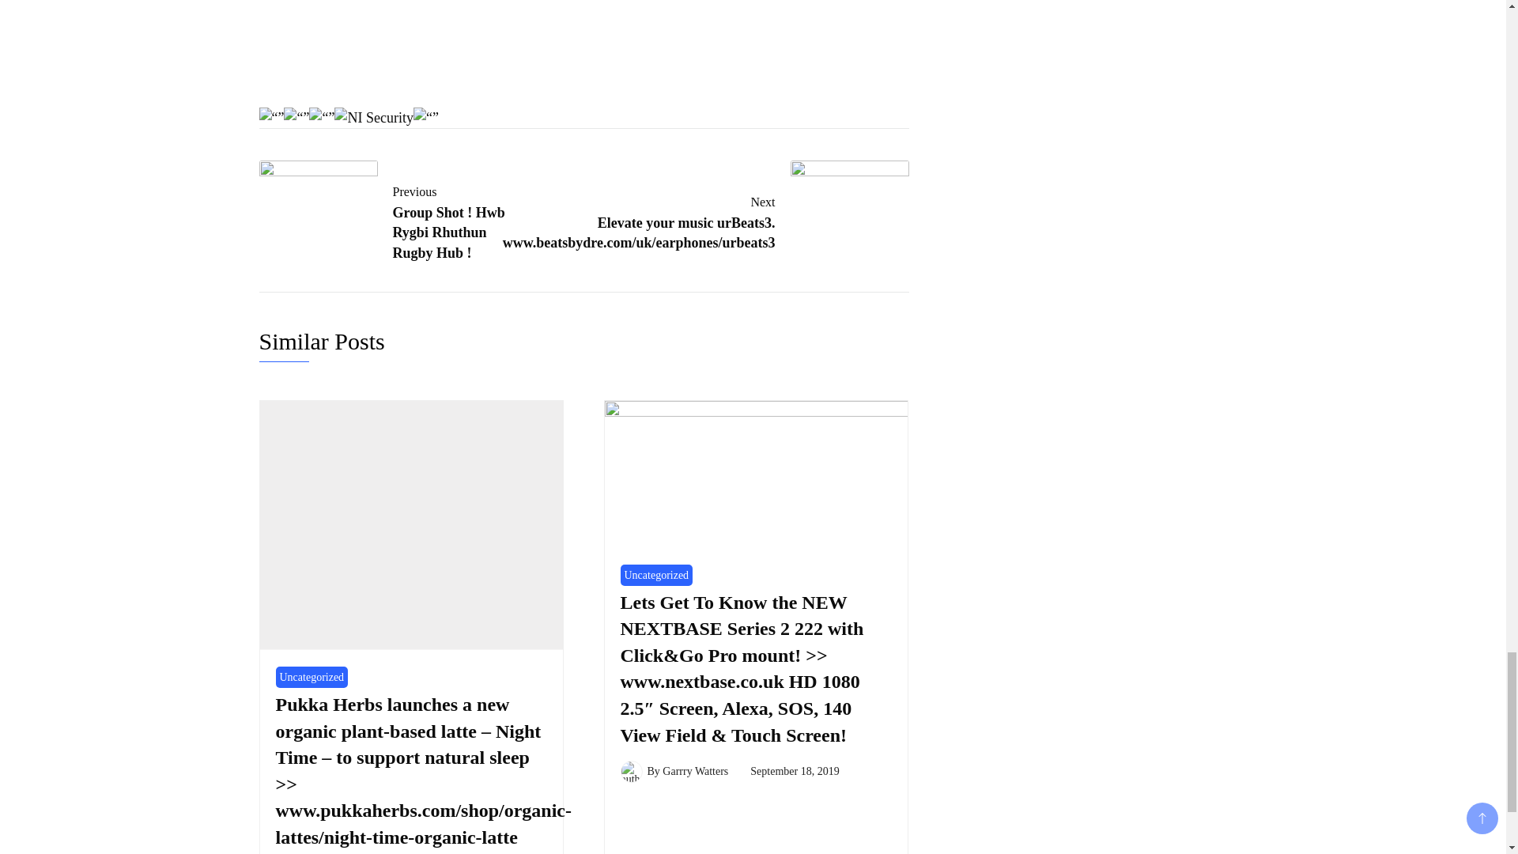  Describe the element at coordinates (794, 770) in the screenshot. I see `September 18, 2019` at that location.